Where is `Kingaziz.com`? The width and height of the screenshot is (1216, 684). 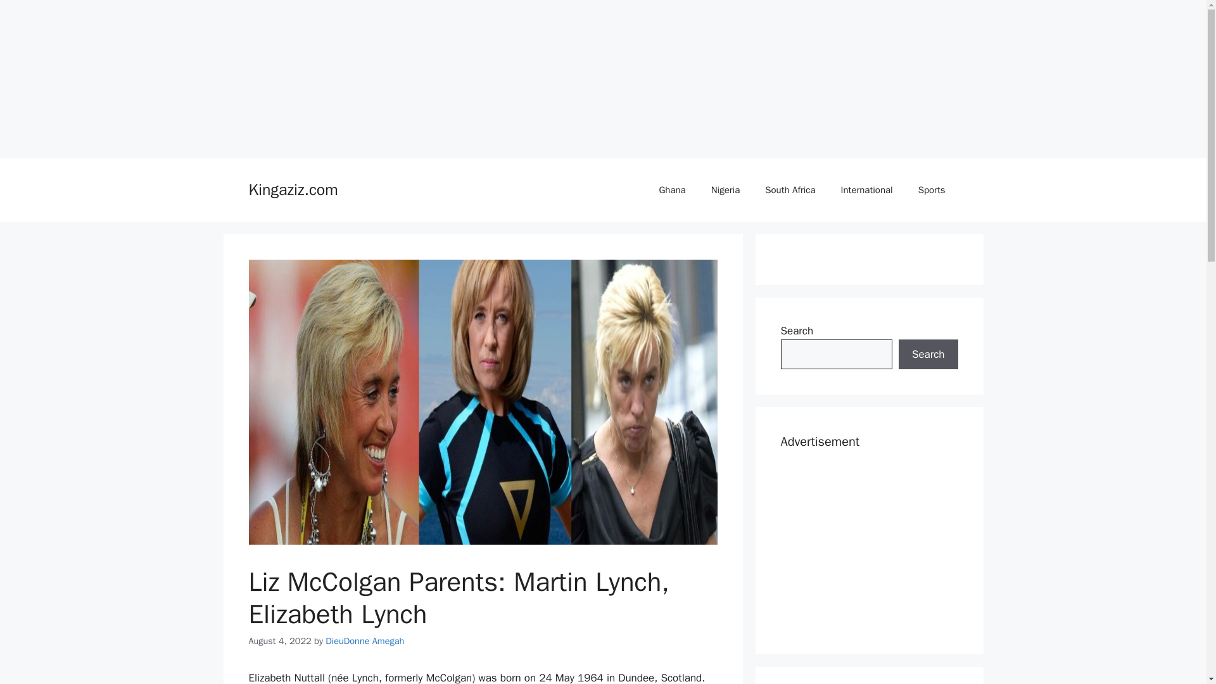
Kingaziz.com is located at coordinates (293, 190).